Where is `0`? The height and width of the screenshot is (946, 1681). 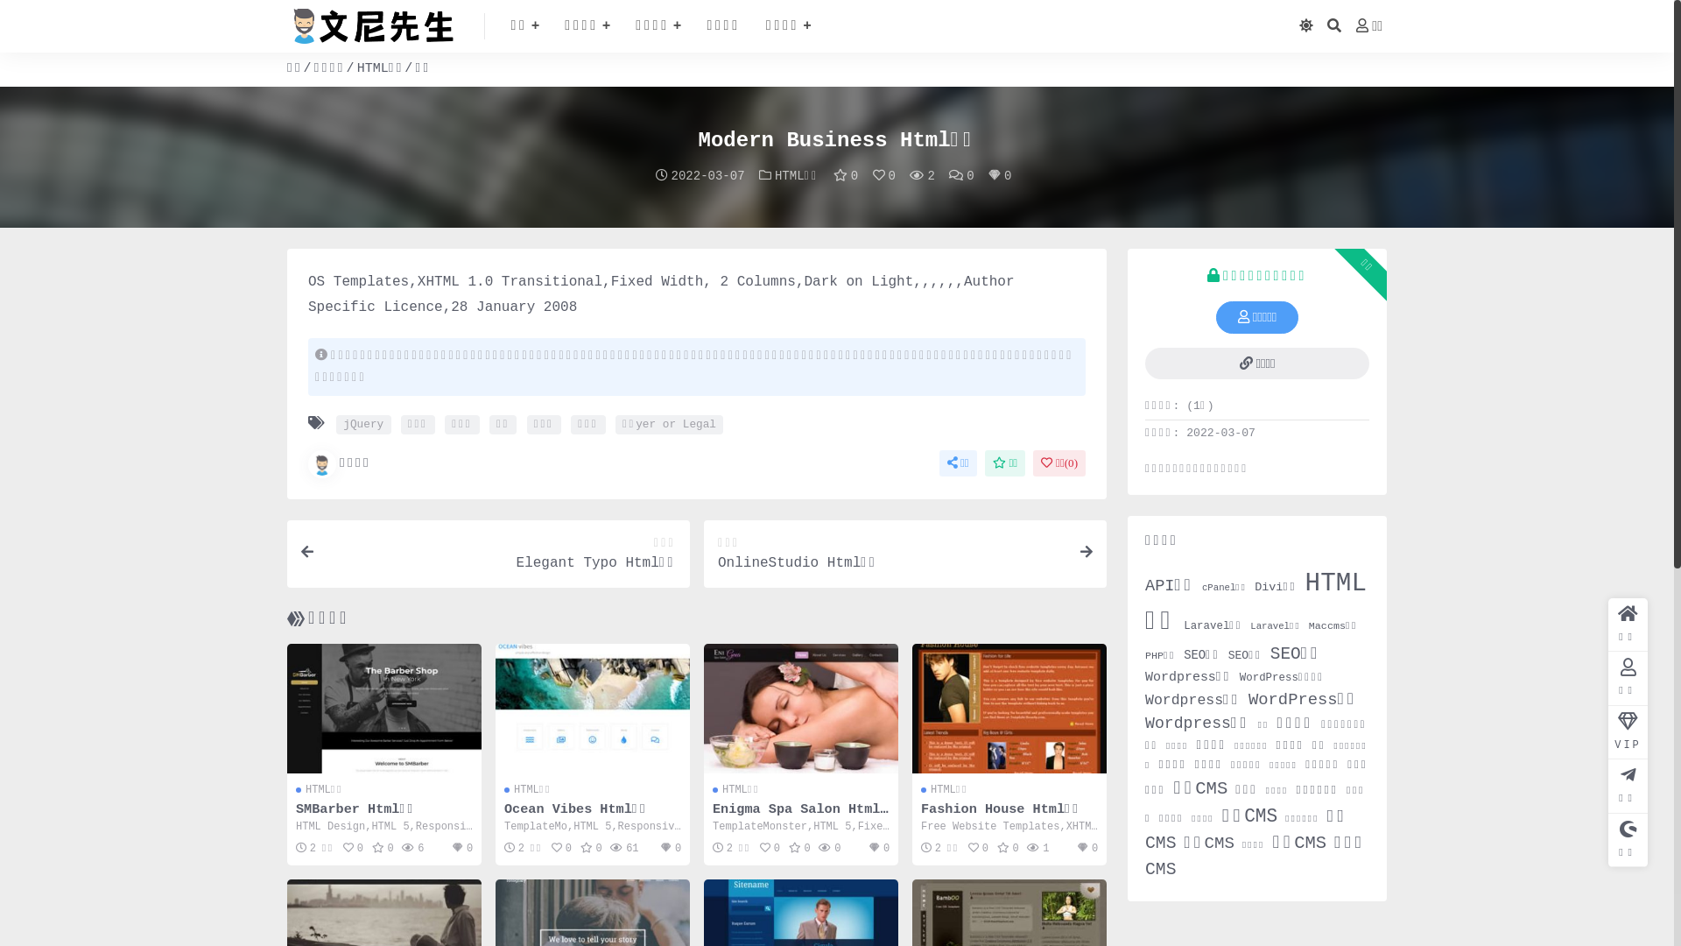
0 is located at coordinates (961, 176).